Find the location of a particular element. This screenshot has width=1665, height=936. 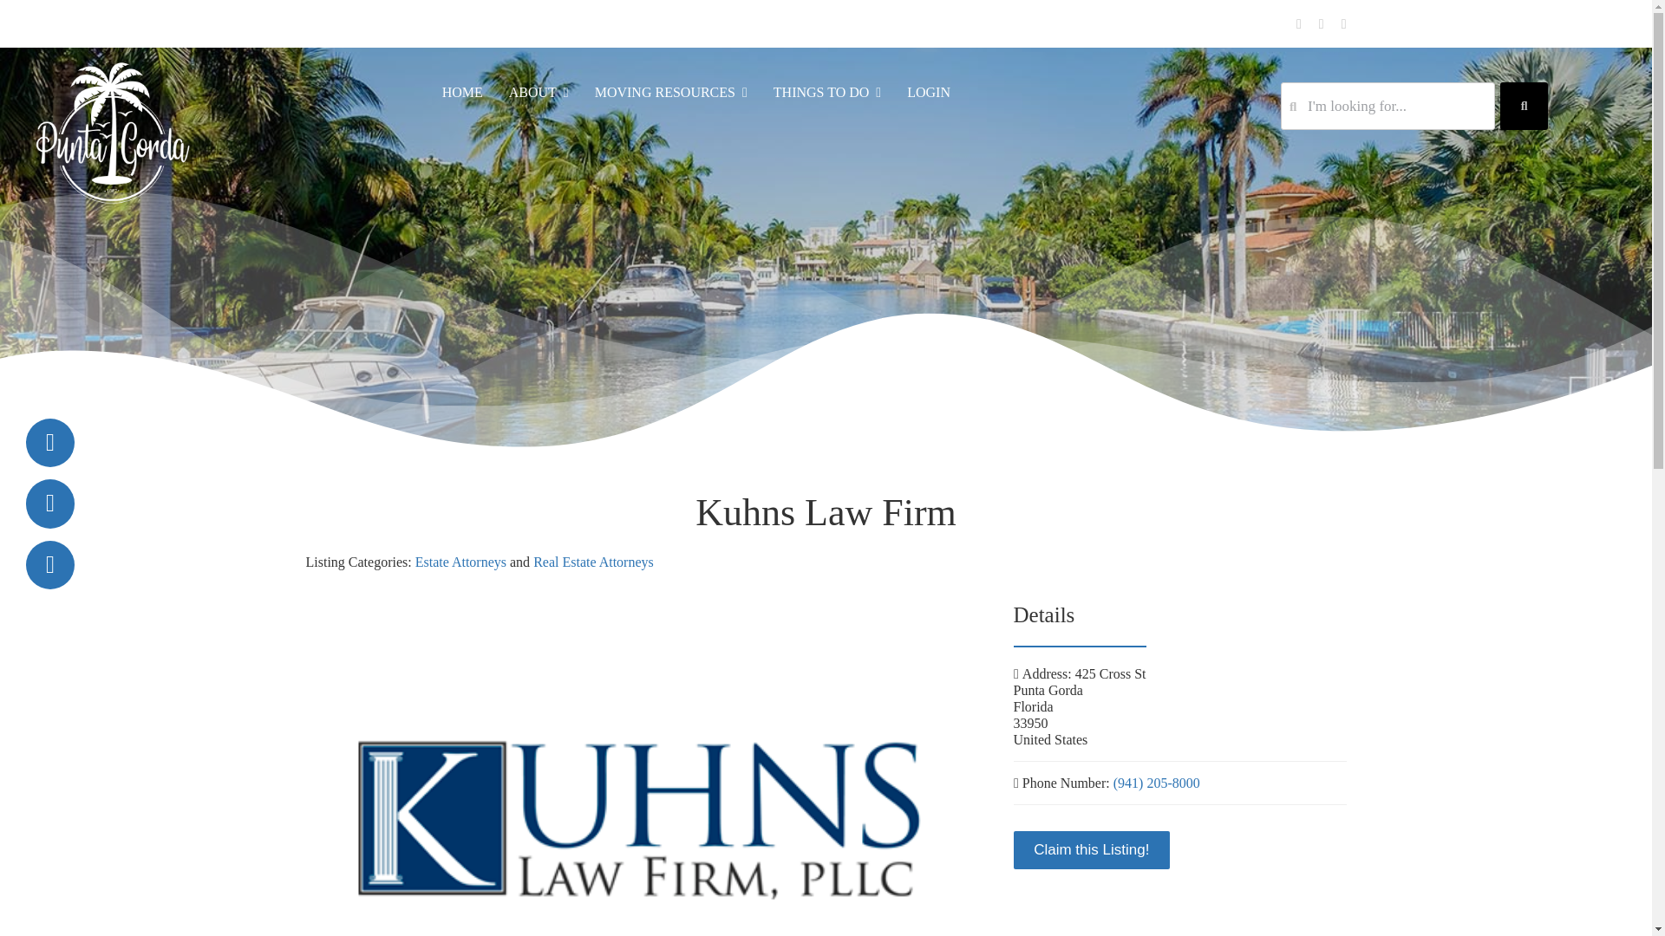

MOVING RESOURCES is located at coordinates (671, 92).